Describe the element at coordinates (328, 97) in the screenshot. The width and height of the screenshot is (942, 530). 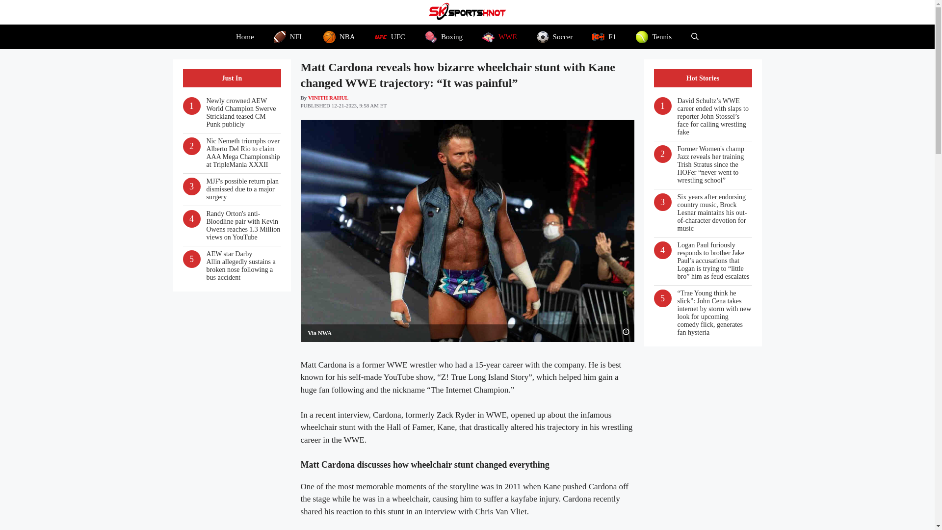
I see `View all posts by Vinith Rahul` at that location.